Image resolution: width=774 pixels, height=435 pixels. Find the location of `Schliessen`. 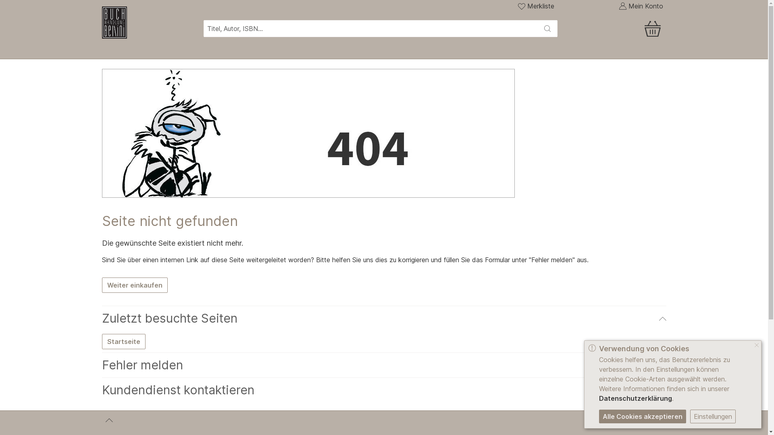

Schliessen is located at coordinates (756, 346).